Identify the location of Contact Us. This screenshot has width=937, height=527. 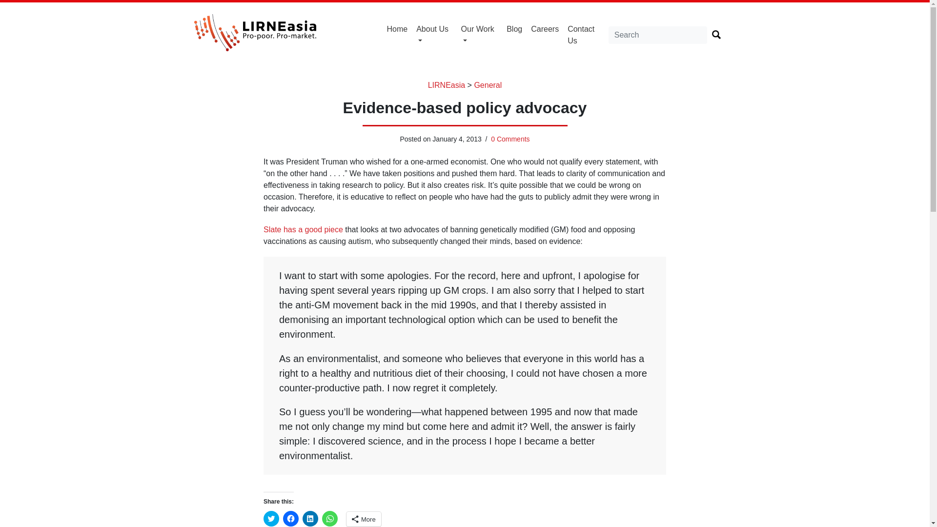
(586, 35).